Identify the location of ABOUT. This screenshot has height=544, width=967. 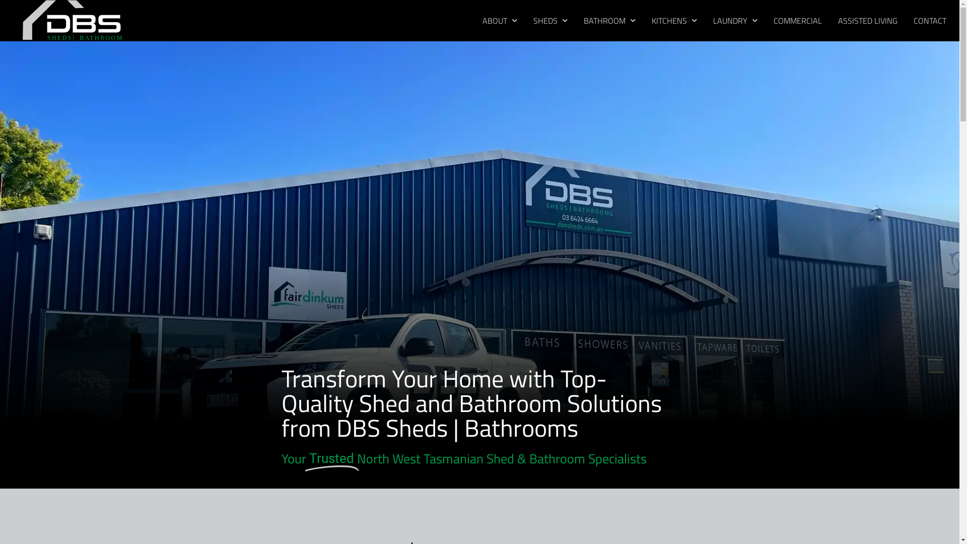
(500, 21).